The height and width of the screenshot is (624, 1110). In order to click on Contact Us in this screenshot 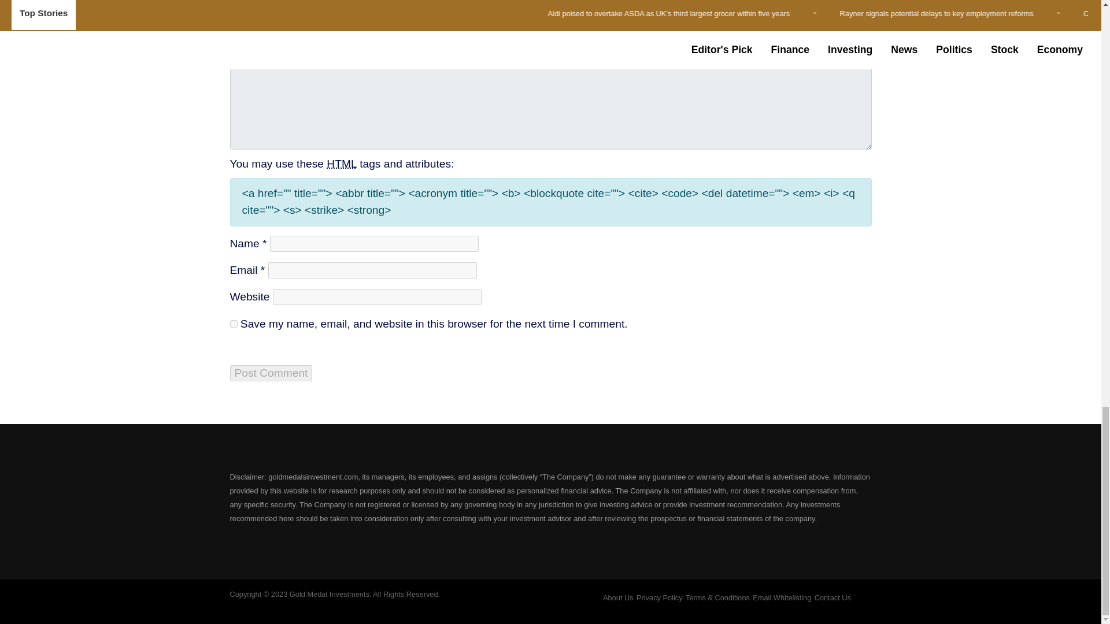, I will do `click(832, 597)`.